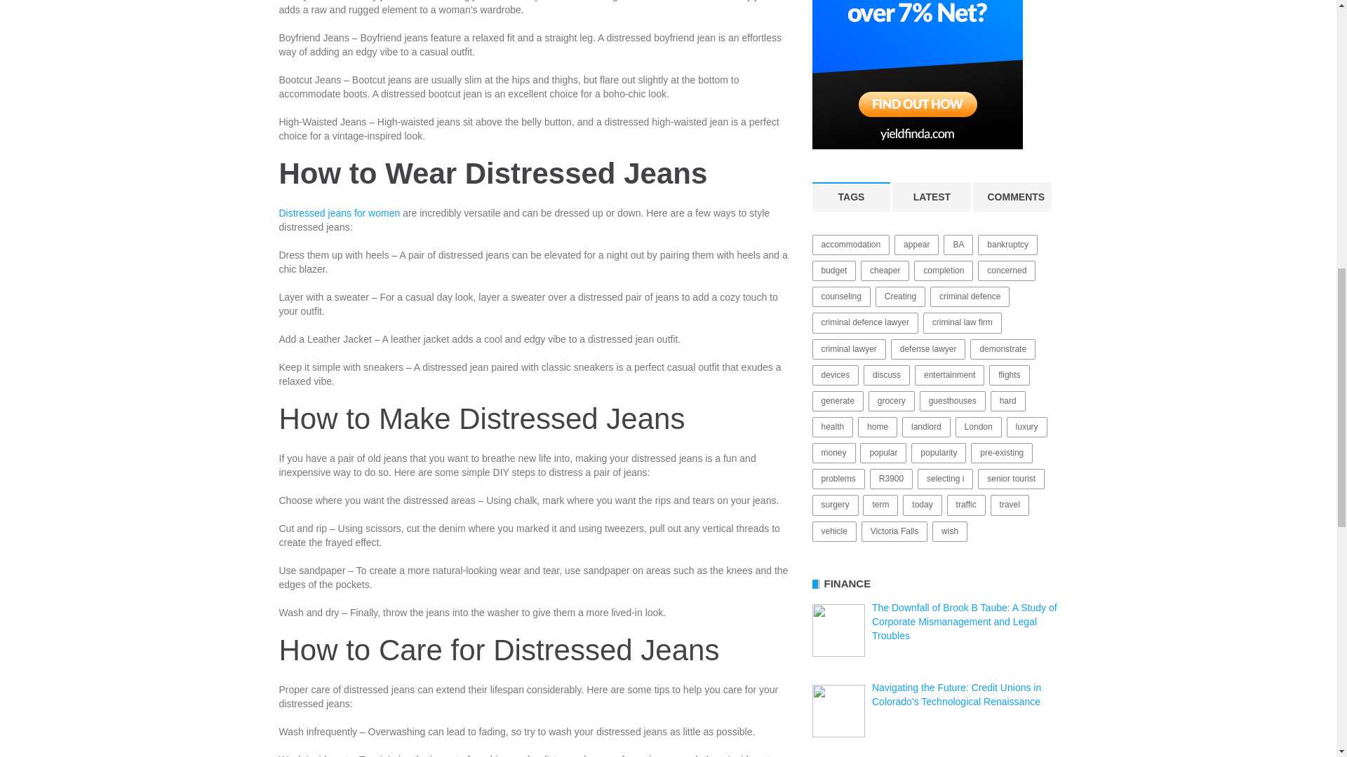 The height and width of the screenshot is (757, 1347). Describe the element at coordinates (1012, 197) in the screenshot. I see `COMMENTS` at that location.